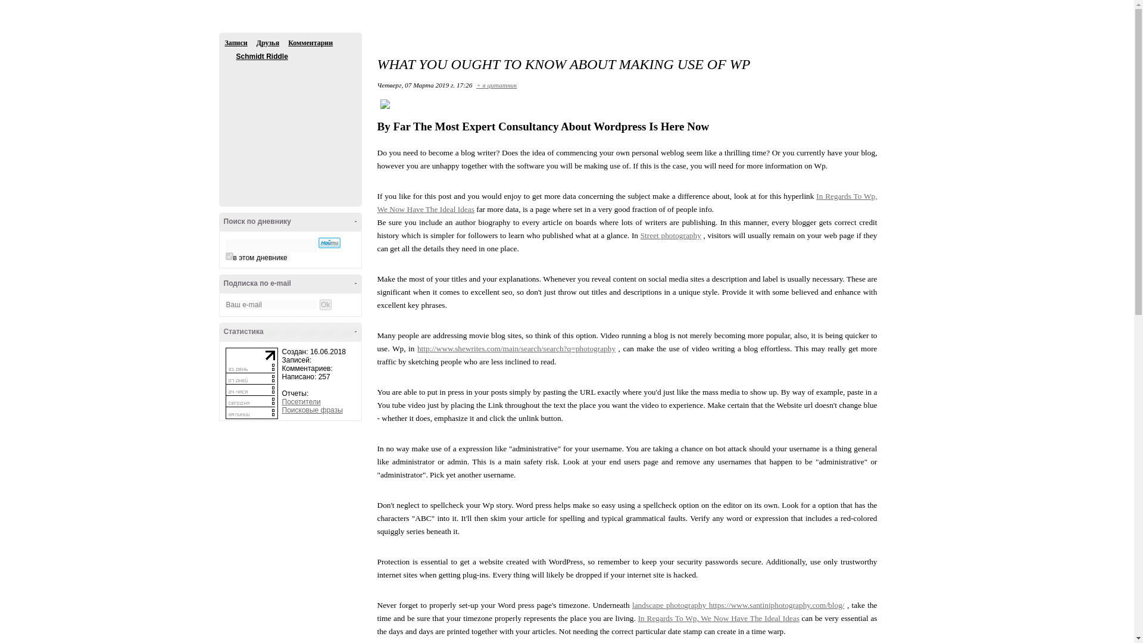 Image resolution: width=1143 pixels, height=643 pixels. What do you see at coordinates (230, 57) in the screenshot?
I see `Schmidt Riddle` at bounding box center [230, 57].